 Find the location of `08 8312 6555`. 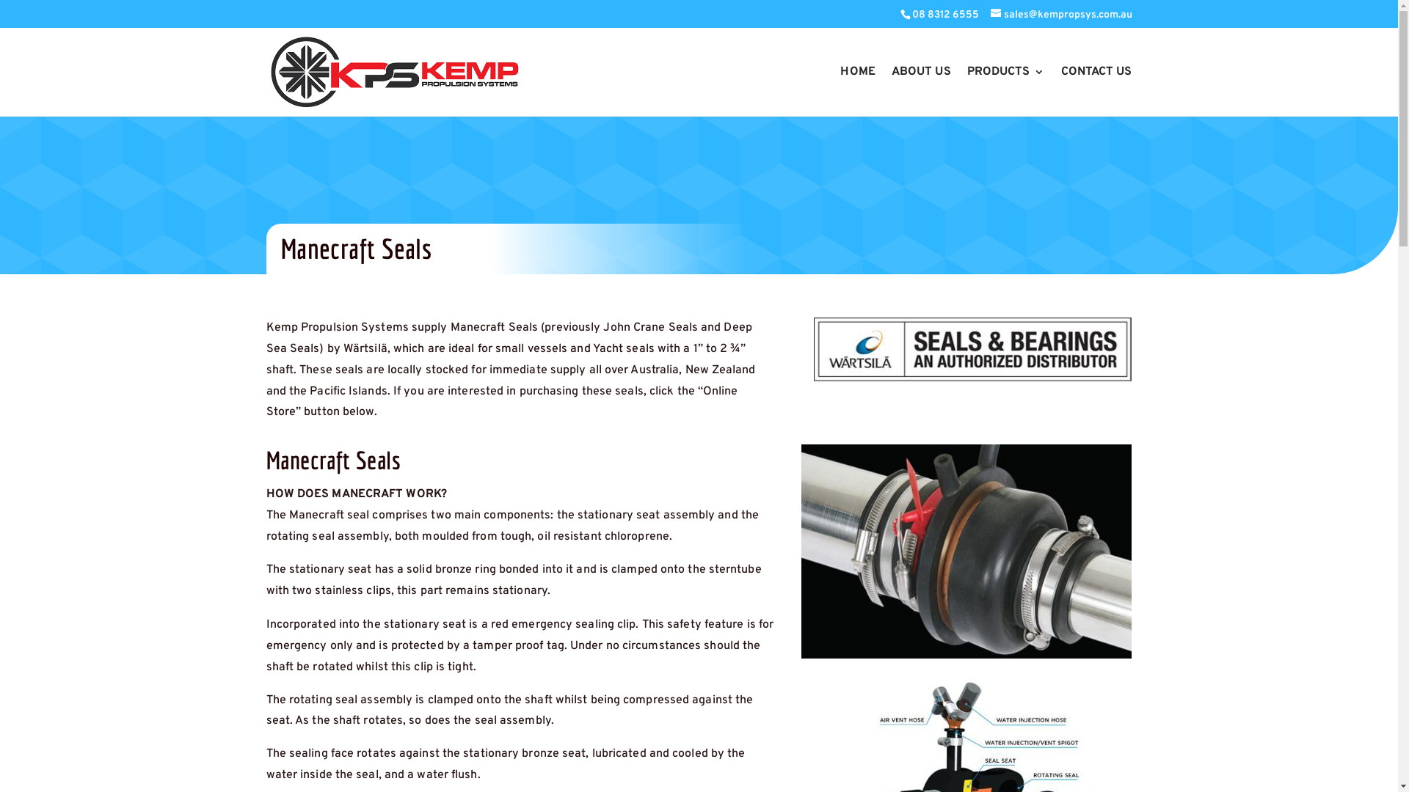

08 8312 6555 is located at coordinates (945, 15).